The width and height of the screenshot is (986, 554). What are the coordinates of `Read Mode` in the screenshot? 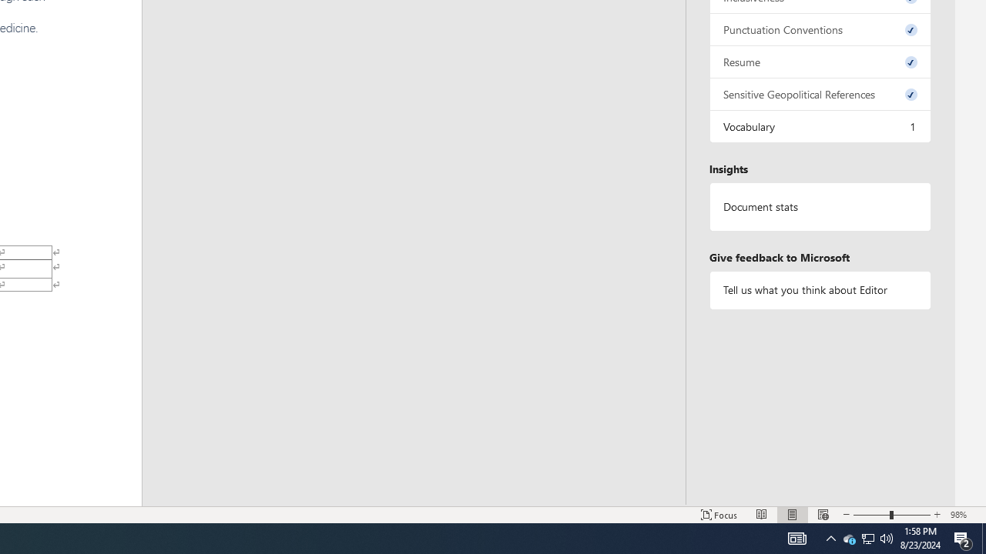 It's located at (761, 514).